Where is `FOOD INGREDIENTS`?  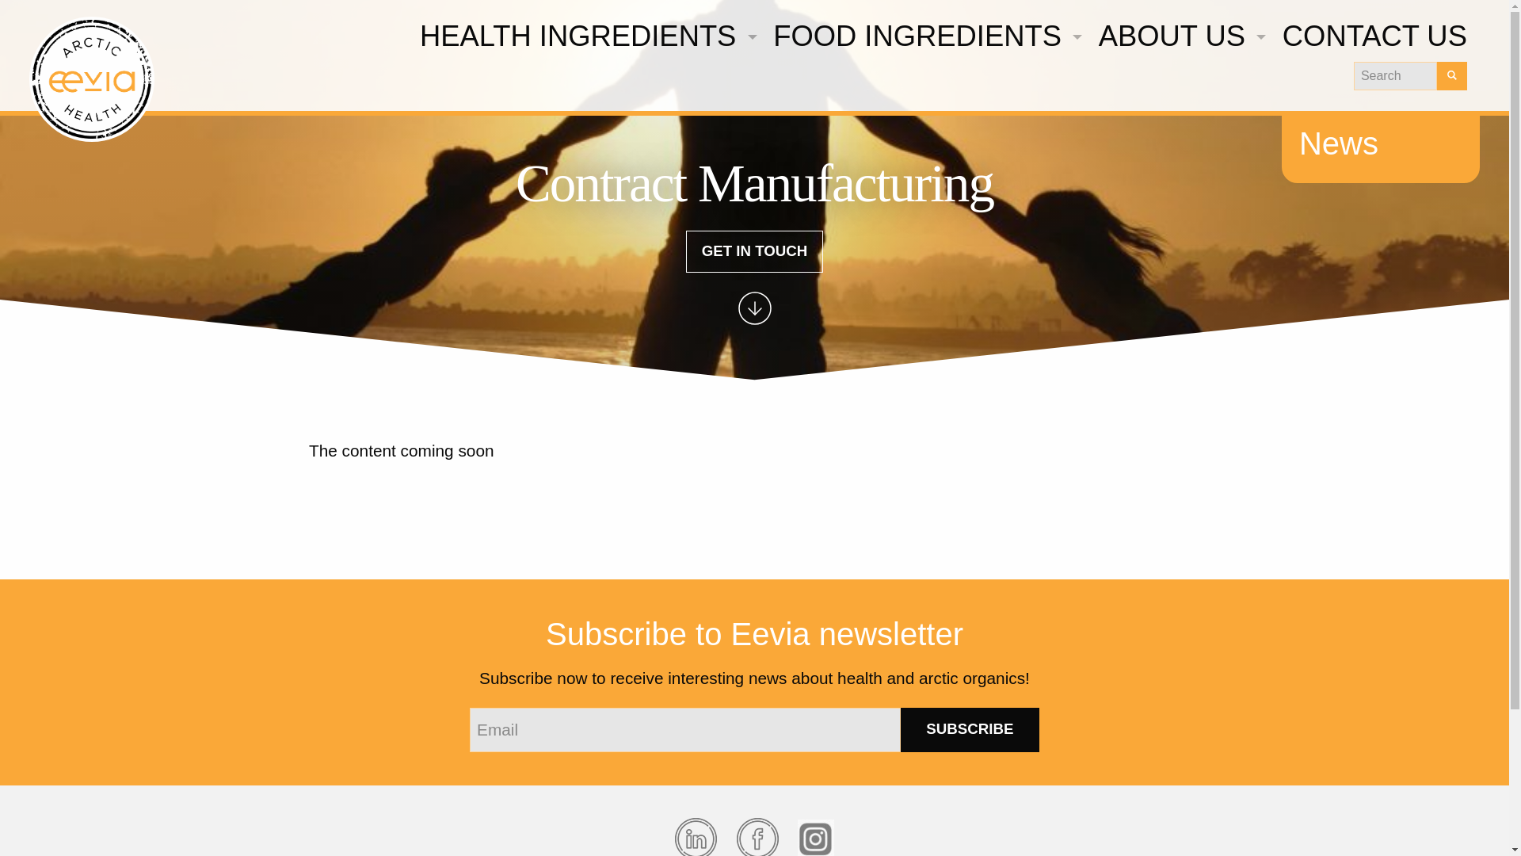
FOOD INGREDIENTS is located at coordinates (924, 36).